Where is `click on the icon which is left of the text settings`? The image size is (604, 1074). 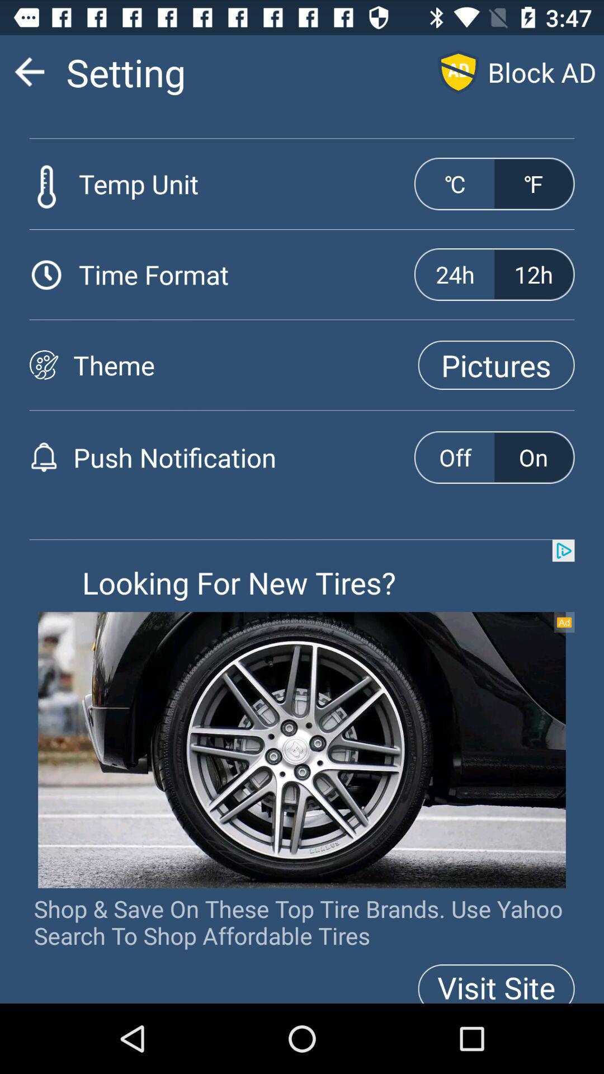 click on the icon which is left of the text settings is located at coordinates (29, 72).